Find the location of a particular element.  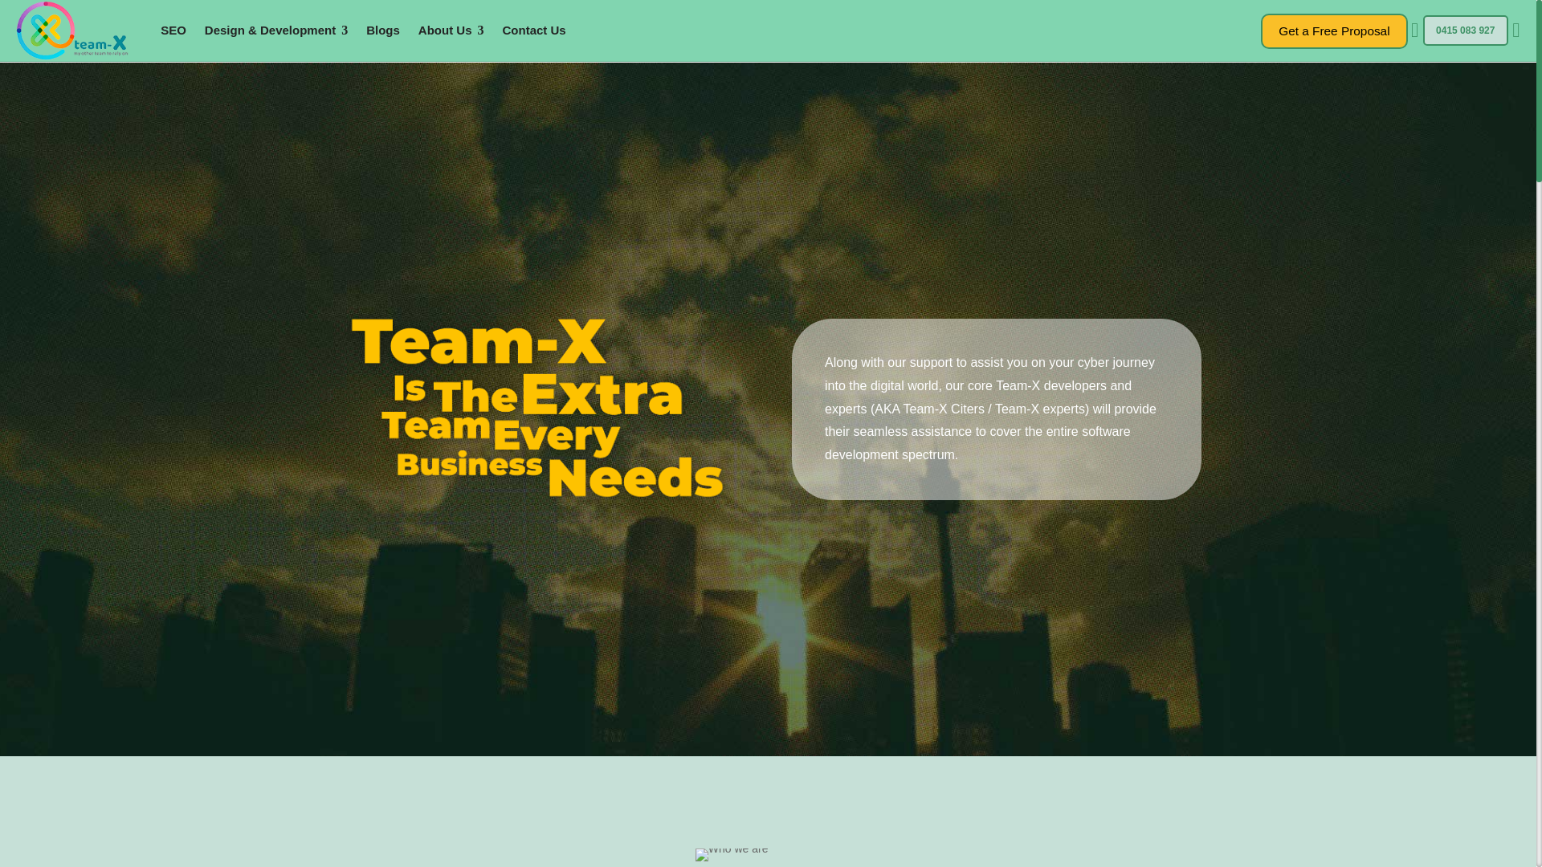

Contact Us is located at coordinates (533, 31).